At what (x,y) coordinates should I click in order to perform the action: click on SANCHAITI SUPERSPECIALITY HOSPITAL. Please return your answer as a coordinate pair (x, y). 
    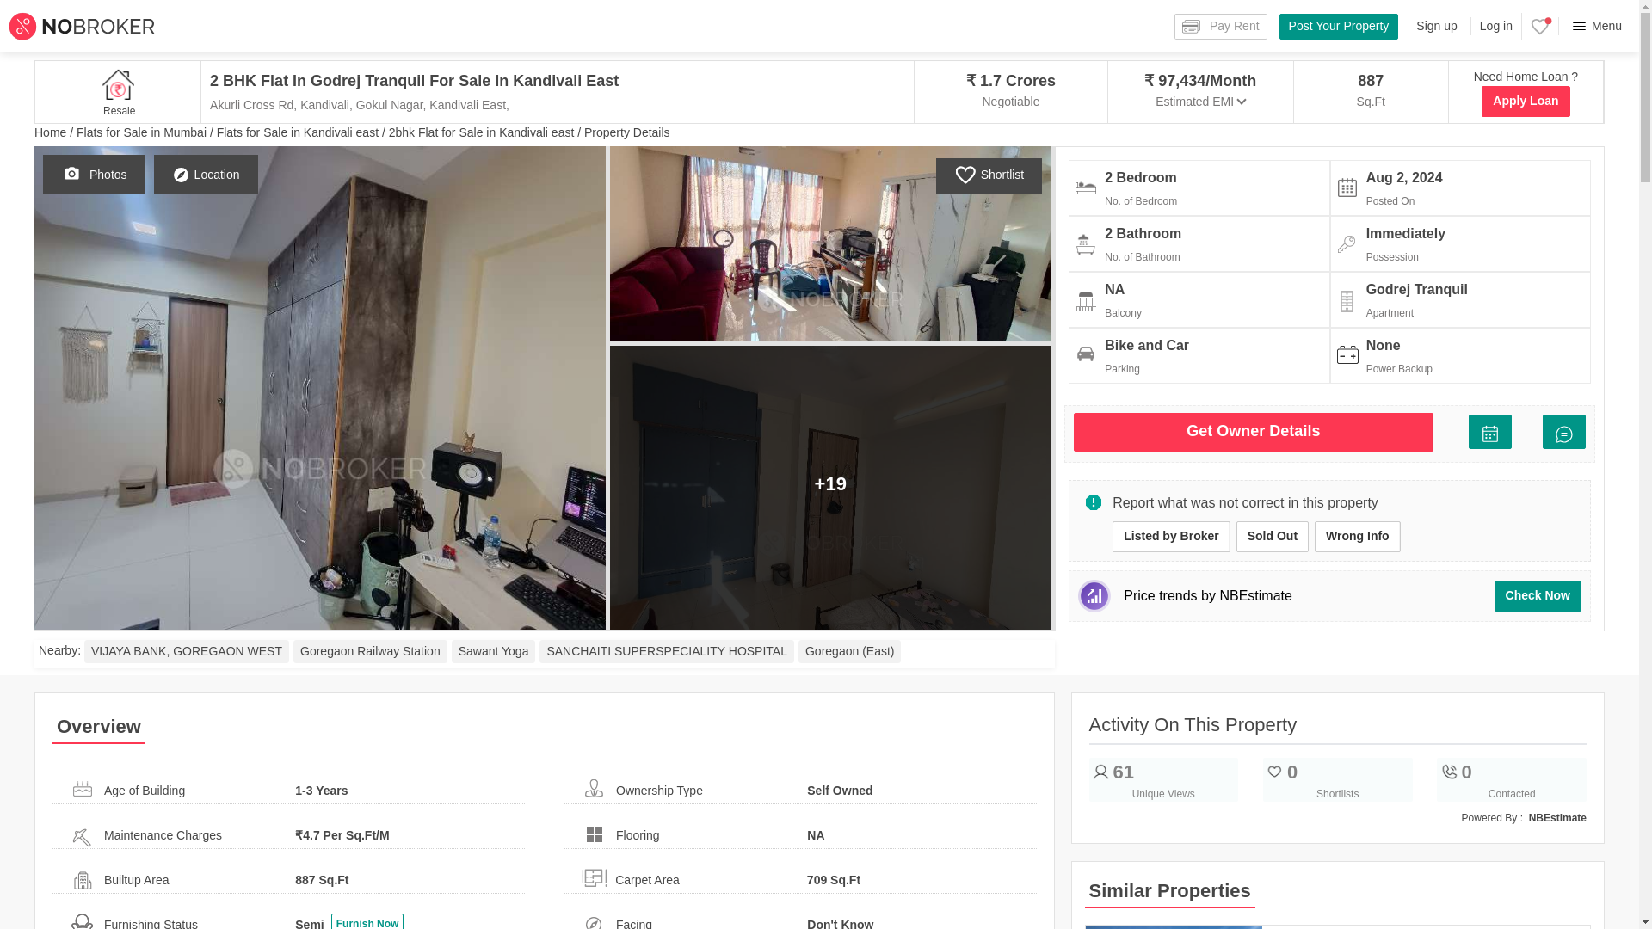
    Looking at the image, I should click on (667, 652).